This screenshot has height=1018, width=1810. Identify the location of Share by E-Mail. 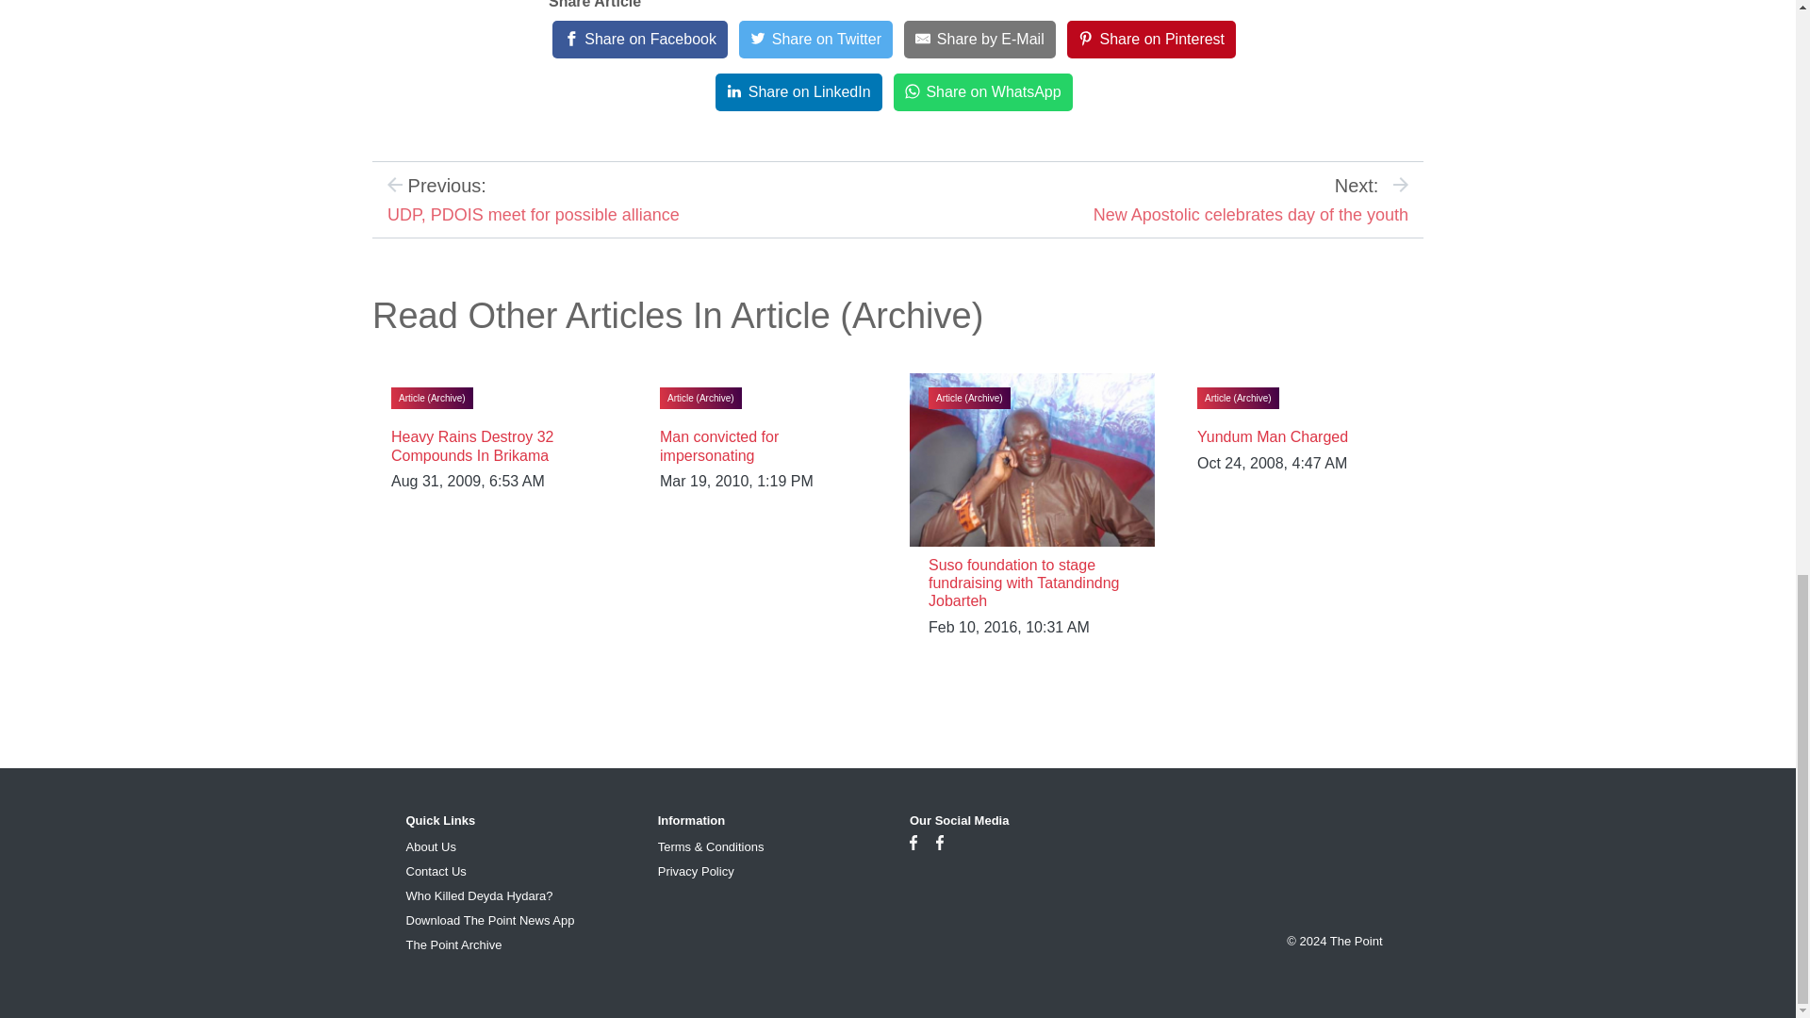
(979, 39).